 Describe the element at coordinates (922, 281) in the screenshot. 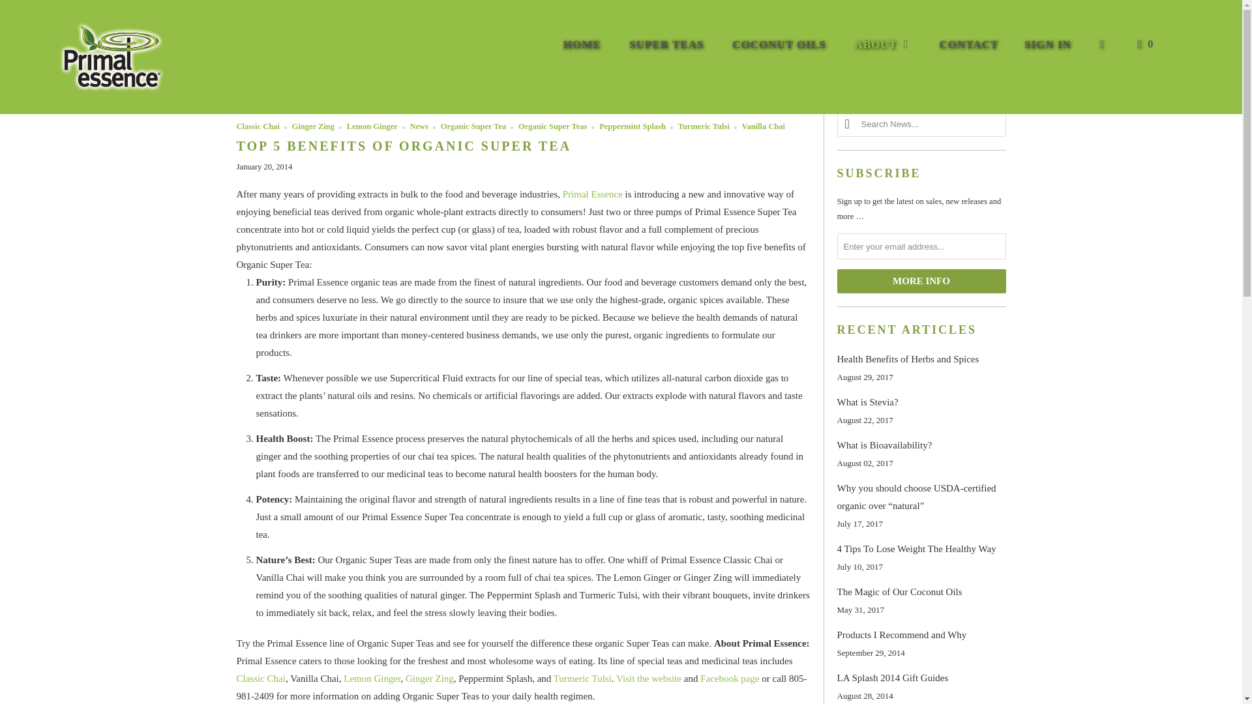

I see `more info` at that location.